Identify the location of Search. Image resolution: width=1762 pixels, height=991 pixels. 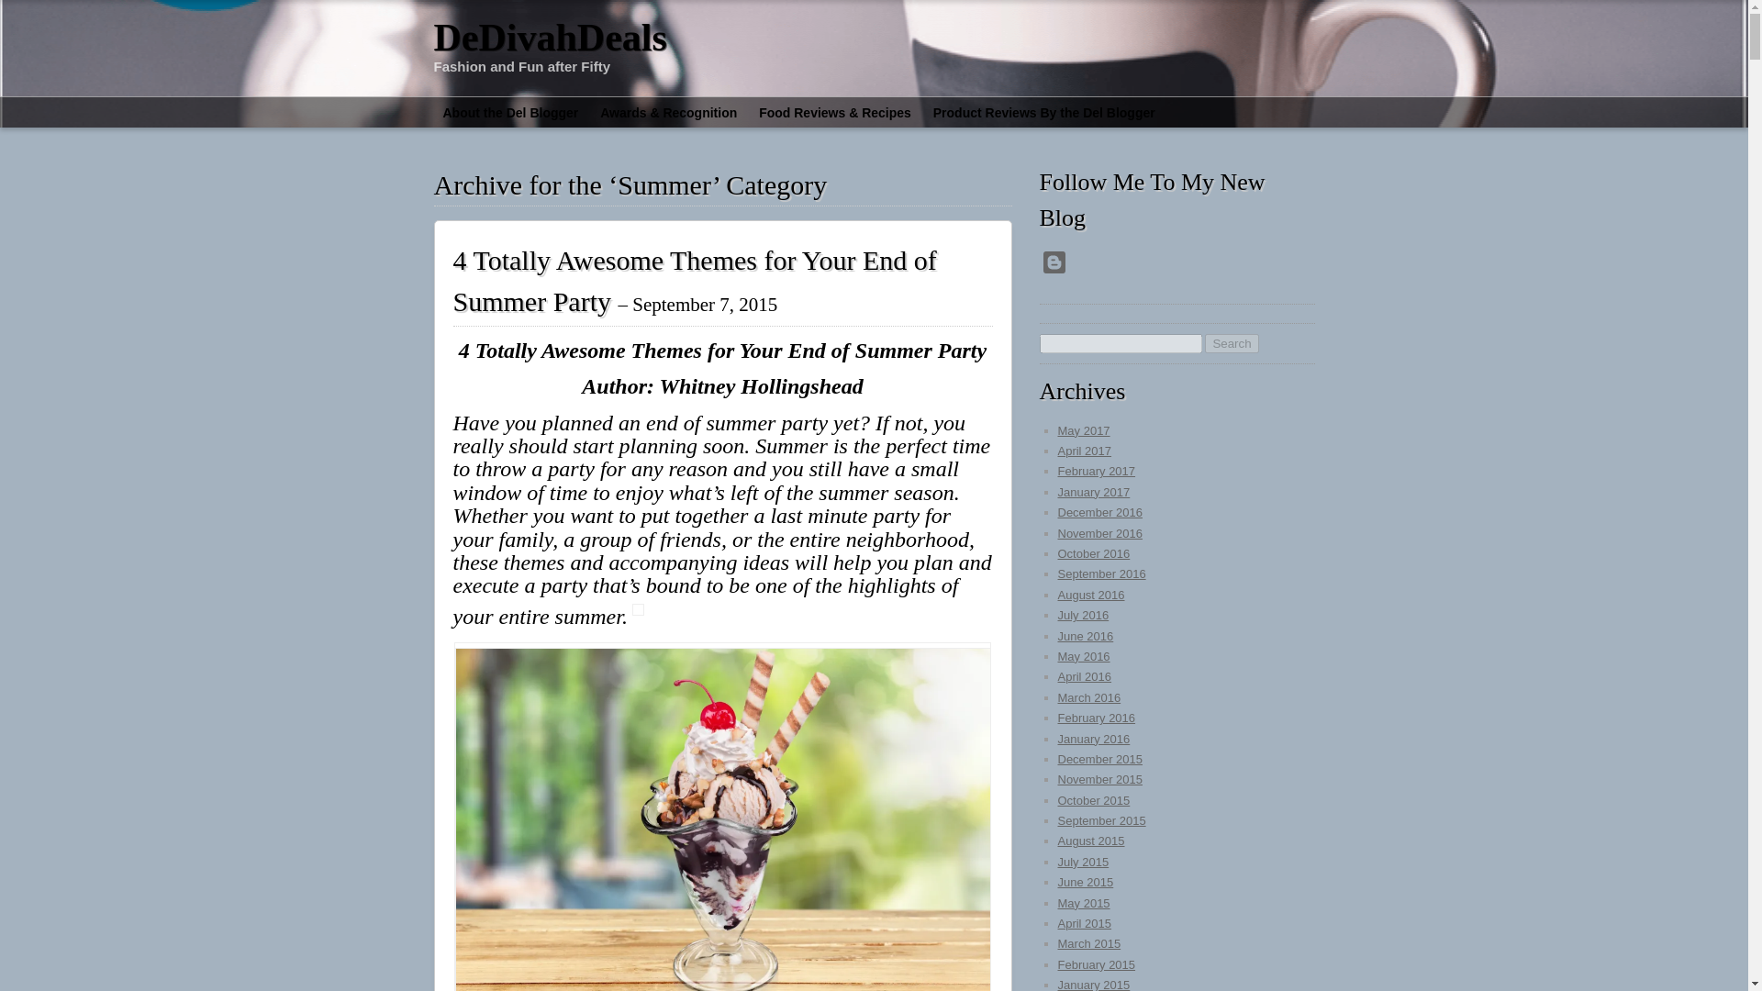
(1232, 343).